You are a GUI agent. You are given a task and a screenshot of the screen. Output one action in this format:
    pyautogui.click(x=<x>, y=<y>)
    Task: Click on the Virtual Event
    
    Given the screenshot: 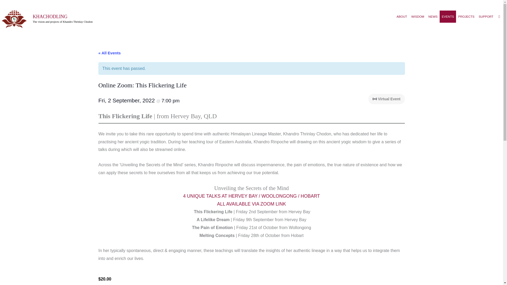 What is the action you would take?
    pyautogui.click(x=374, y=99)
    